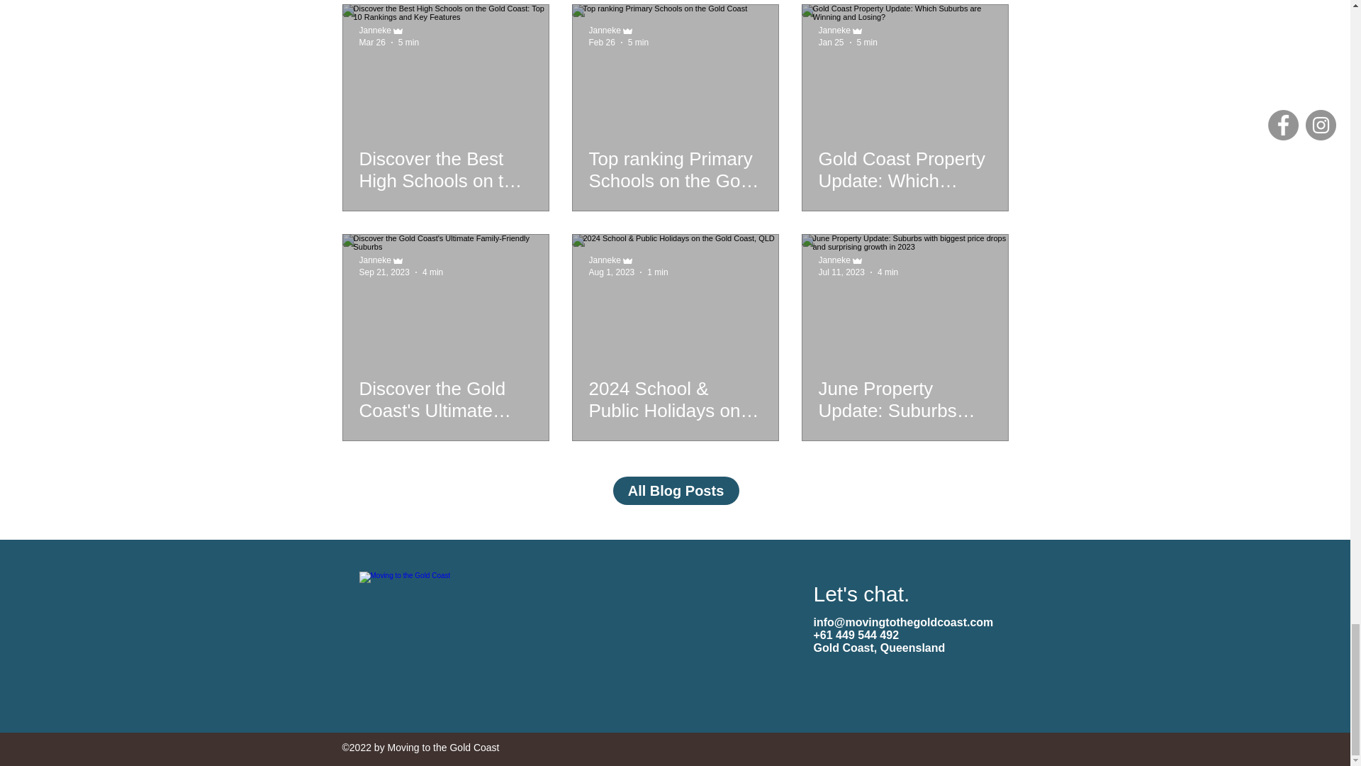  I want to click on Janneke, so click(604, 30).